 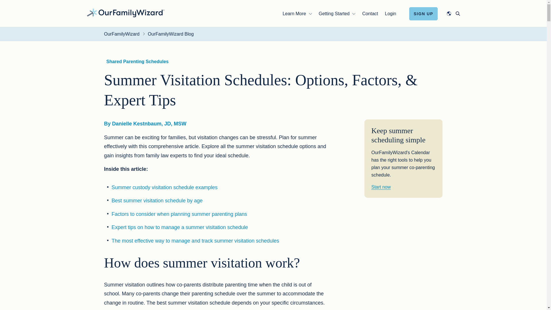 What do you see at coordinates (423, 13) in the screenshot?
I see `SIGN UP` at bounding box center [423, 13].